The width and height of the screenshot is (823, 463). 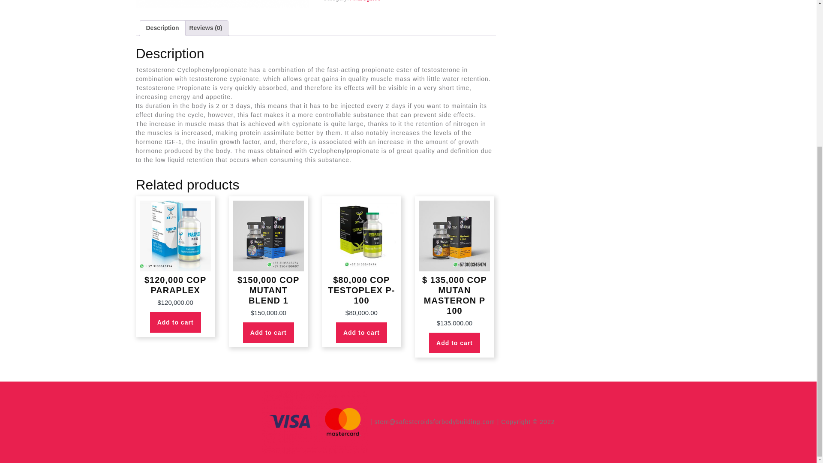 I want to click on Add to cart, so click(x=361, y=333).